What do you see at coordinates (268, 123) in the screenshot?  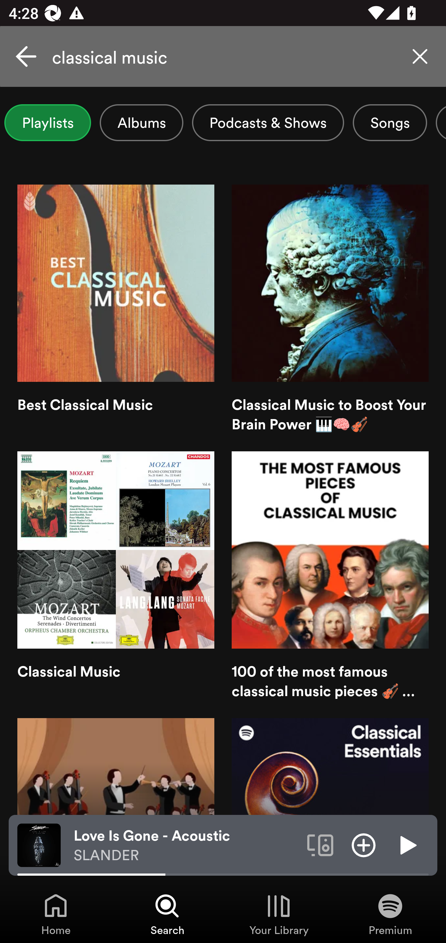 I see `Podcasts & Shows` at bounding box center [268, 123].